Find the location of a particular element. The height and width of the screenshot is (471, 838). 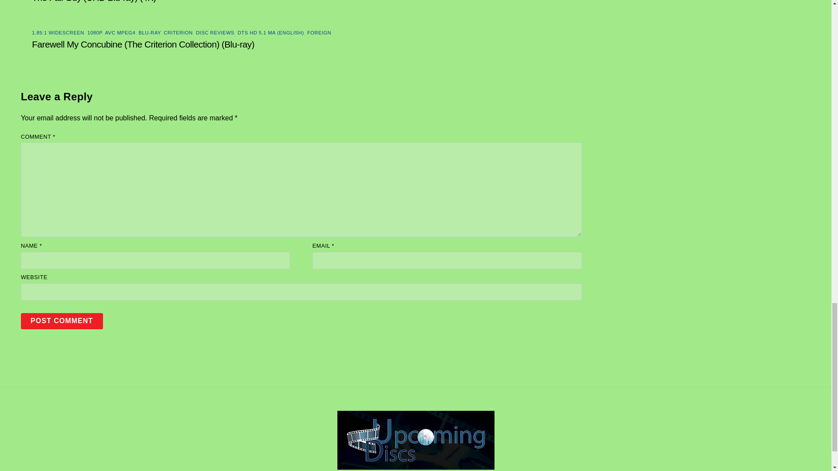

AVC MPEG4 is located at coordinates (120, 33).